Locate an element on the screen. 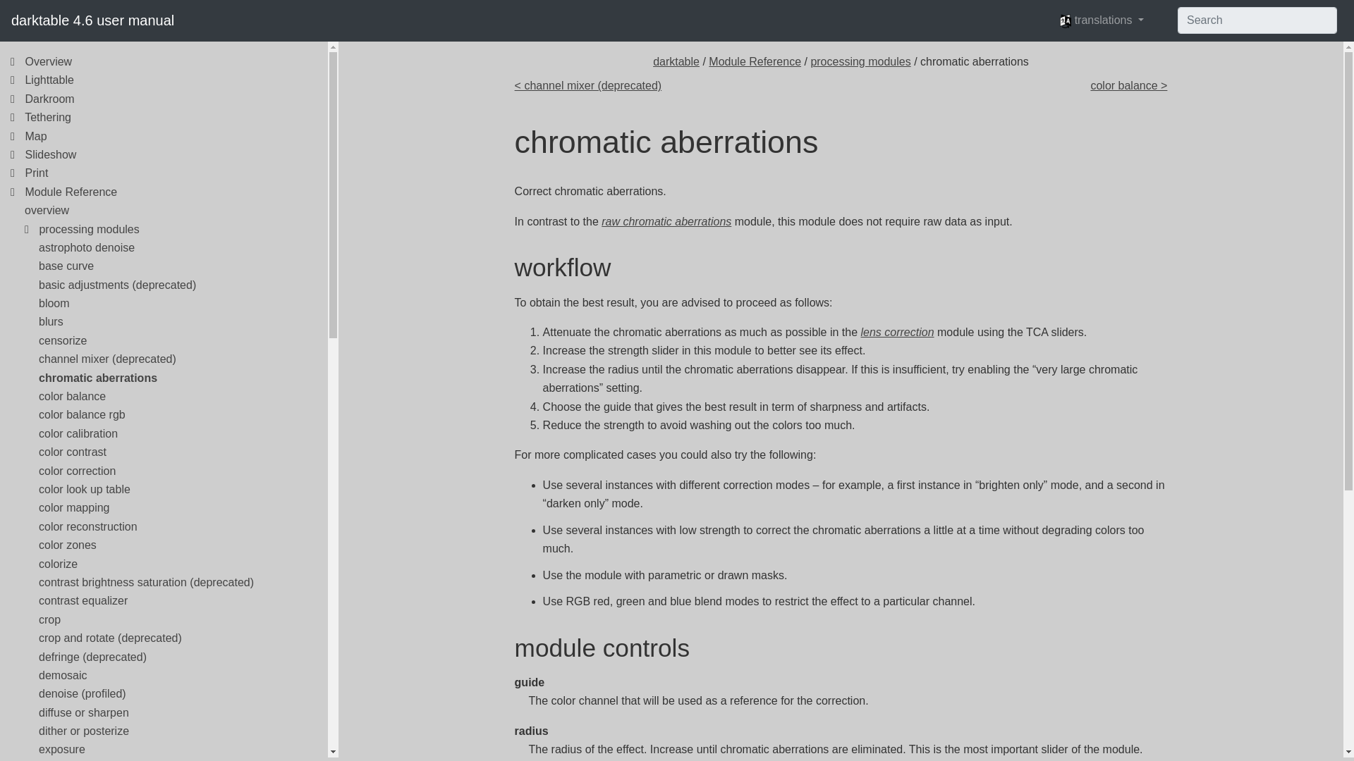 This screenshot has height=761, width=1354. darktable 4.6 user manual is located at coordinates (92, 20).